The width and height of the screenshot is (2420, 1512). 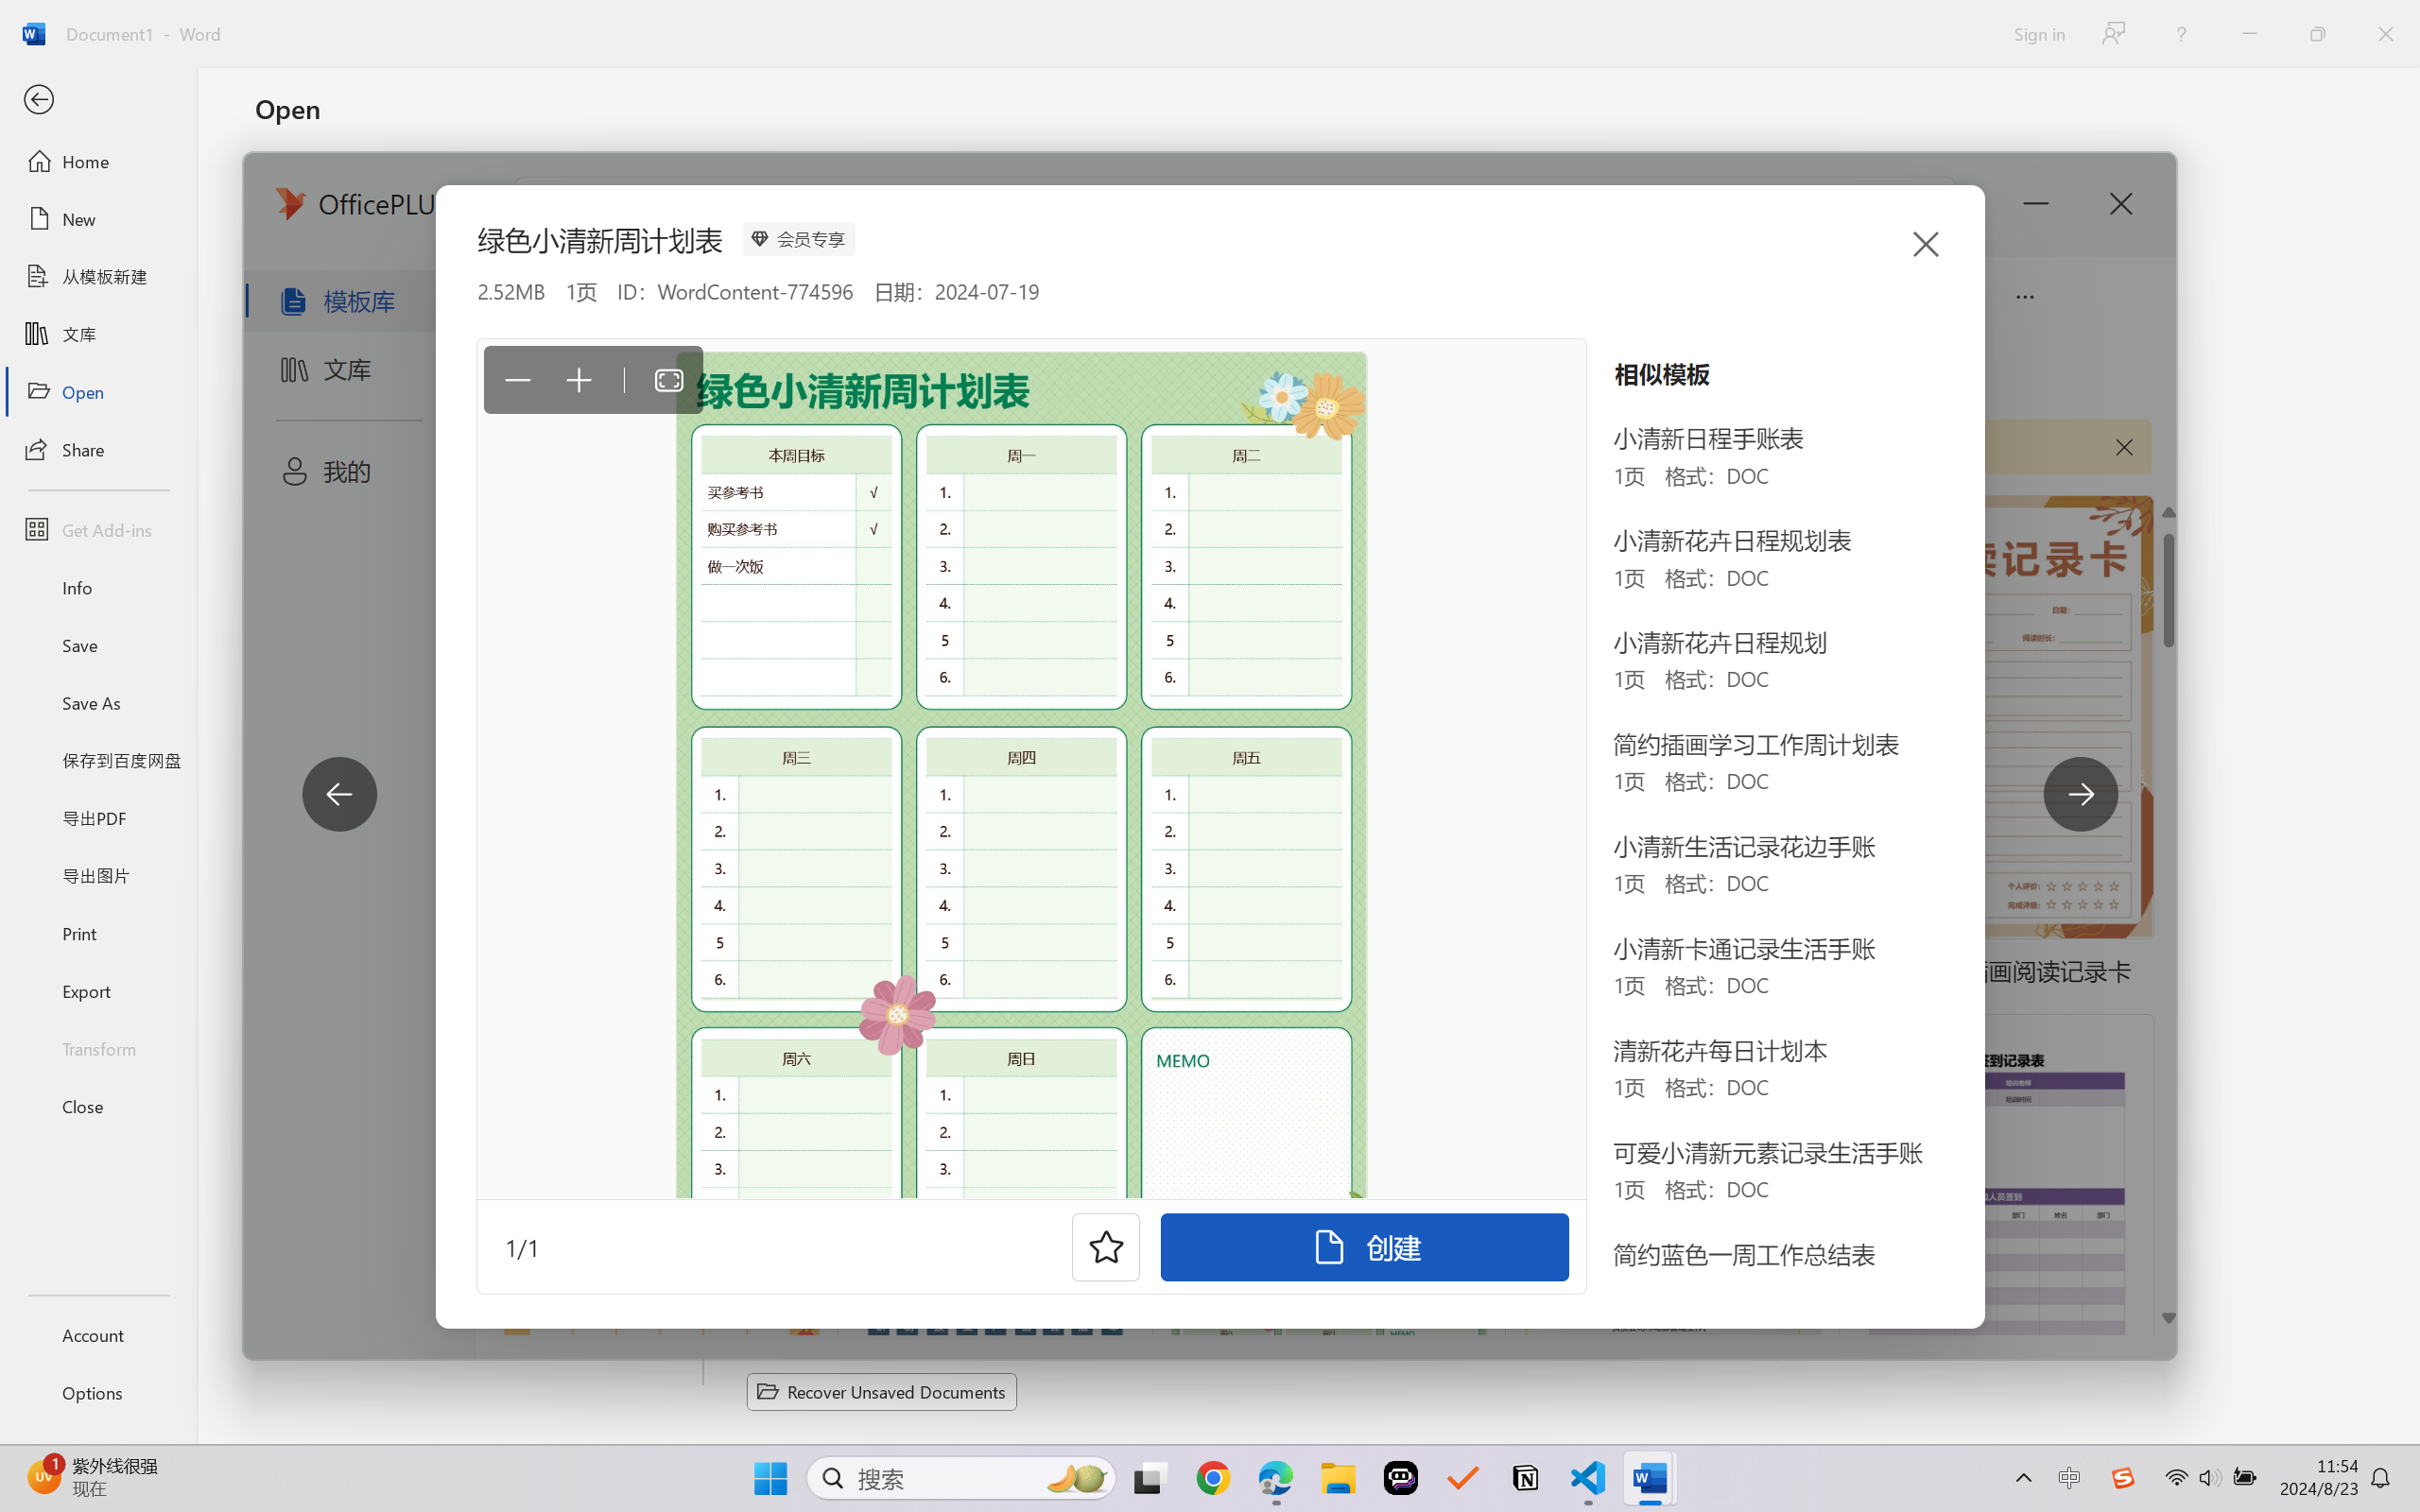 I want to click on Account, so click(x=98, y=1334).